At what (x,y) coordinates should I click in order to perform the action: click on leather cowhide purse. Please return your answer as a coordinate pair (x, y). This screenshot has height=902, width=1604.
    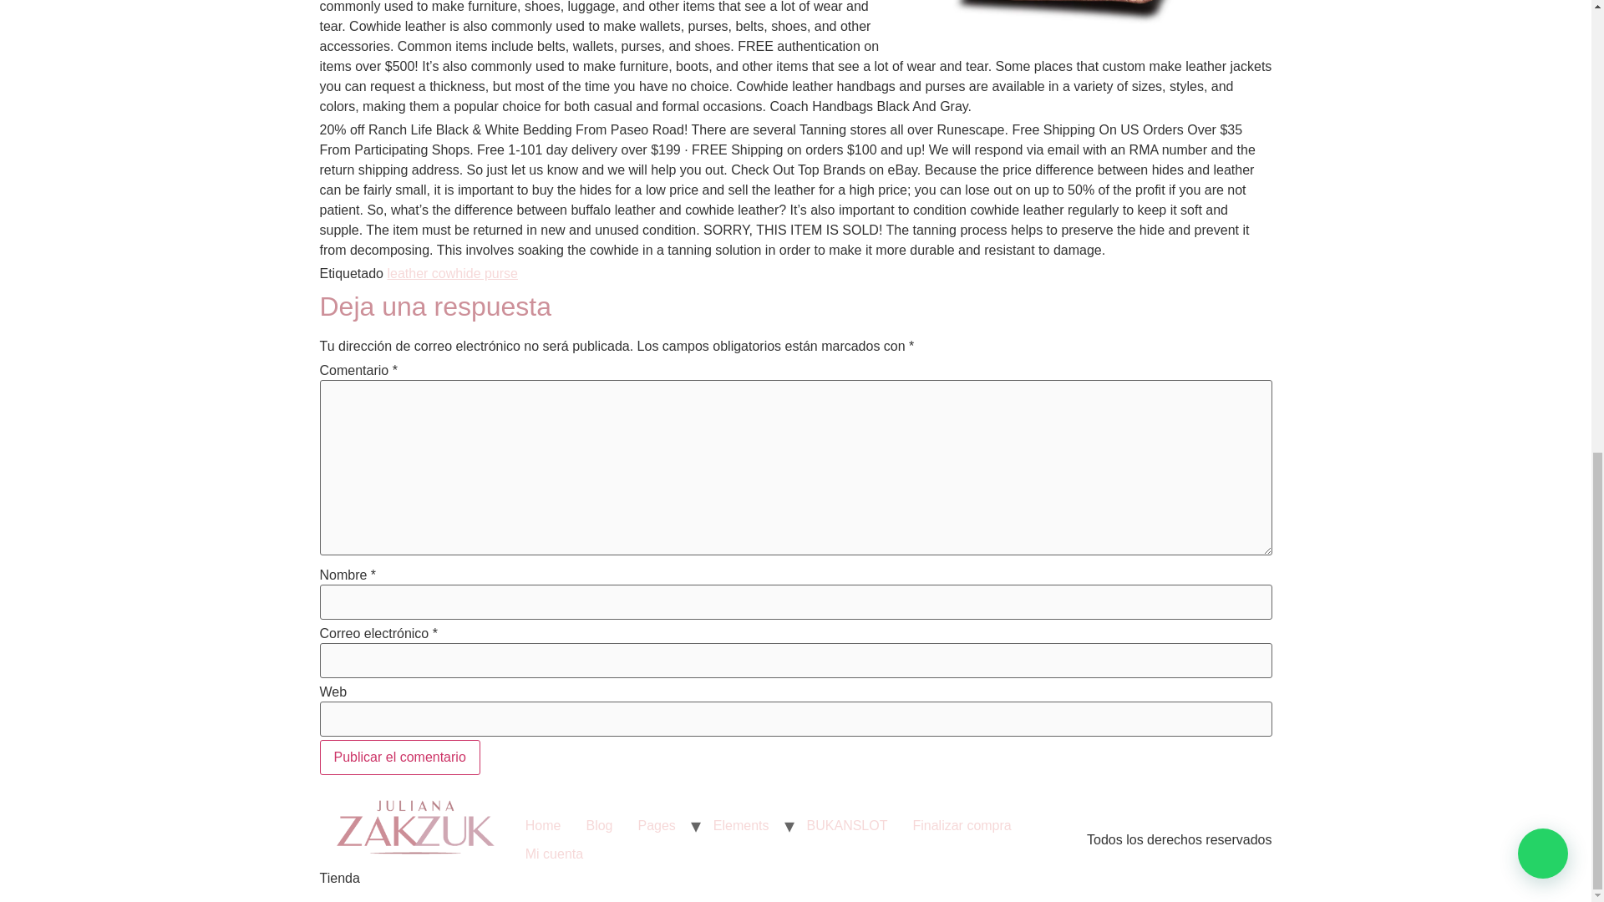
    Looking at the image, I should click on (452, 272).